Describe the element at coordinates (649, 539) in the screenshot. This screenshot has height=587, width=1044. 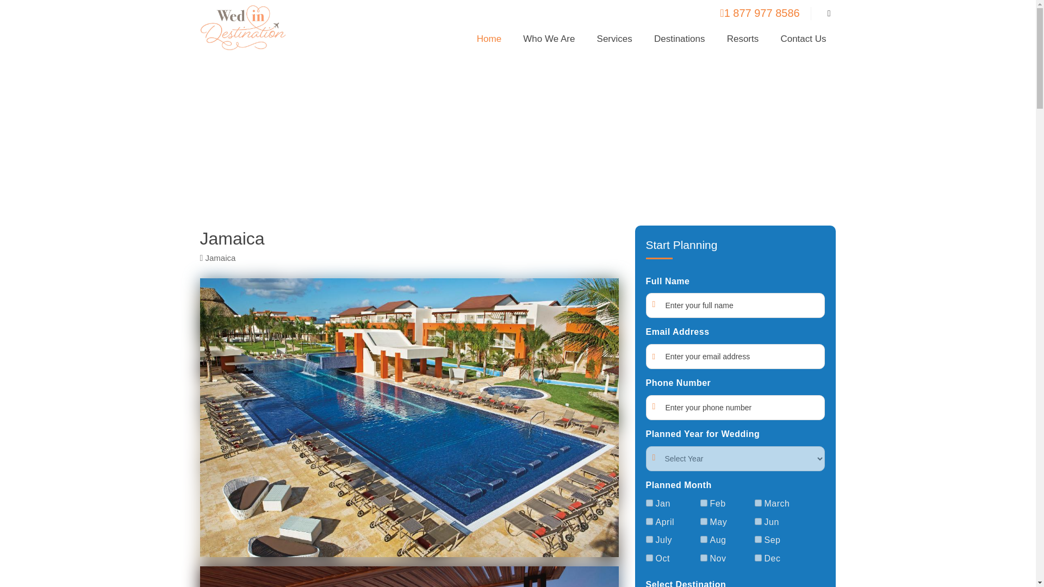
I see ` July ` at that location.